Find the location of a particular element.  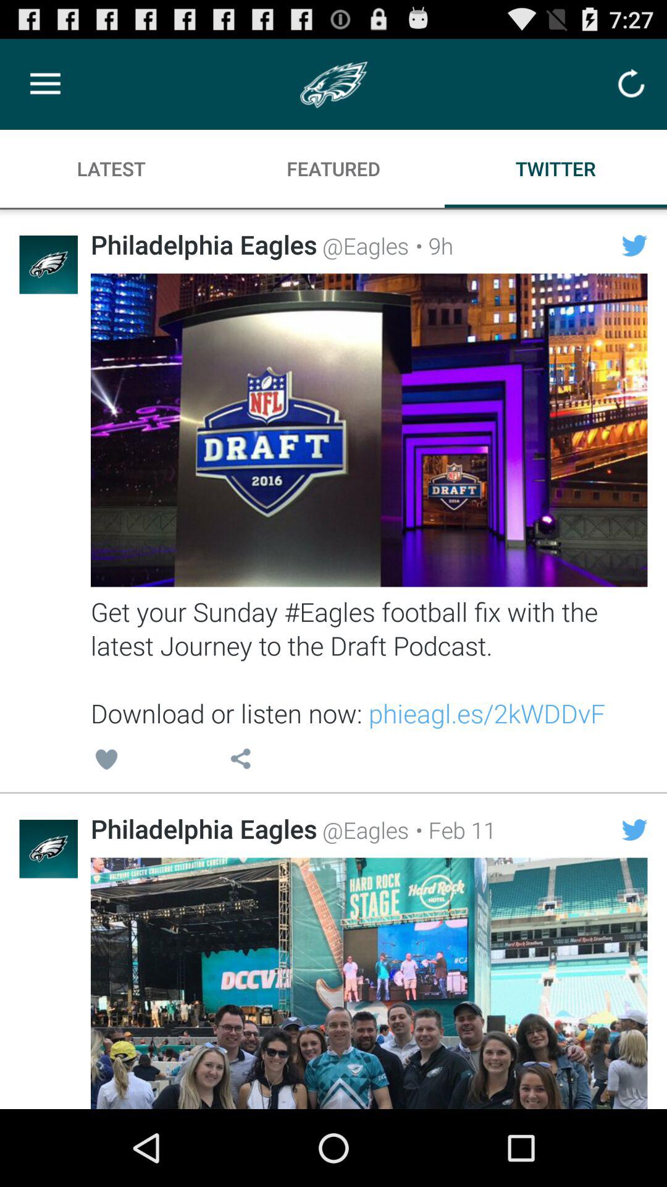

turn on icon on the left is located at coordinates (106, 762).